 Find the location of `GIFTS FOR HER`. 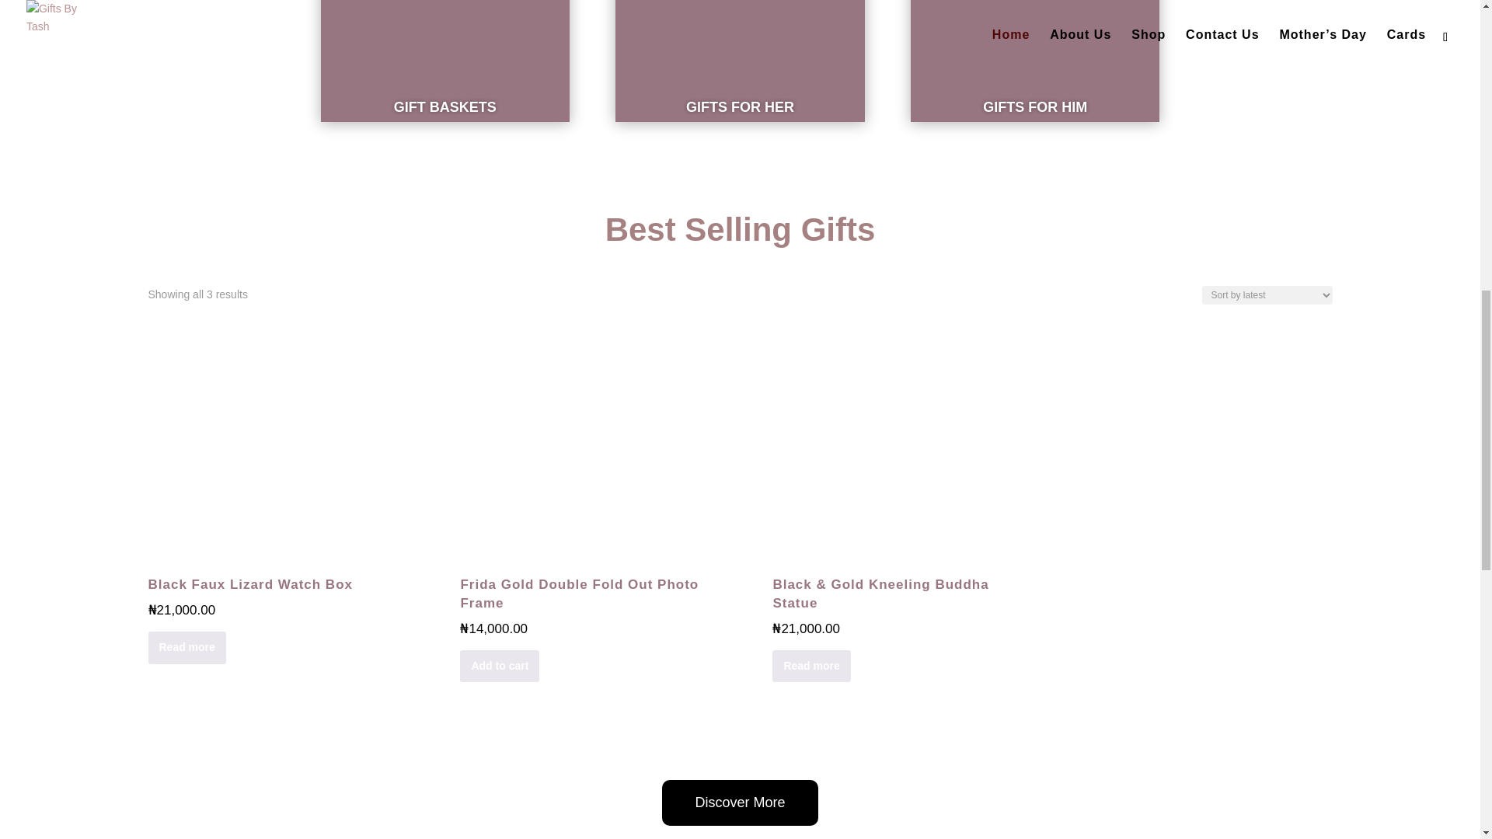

GIFTS FOR HER is located at coordinates (740, 107).